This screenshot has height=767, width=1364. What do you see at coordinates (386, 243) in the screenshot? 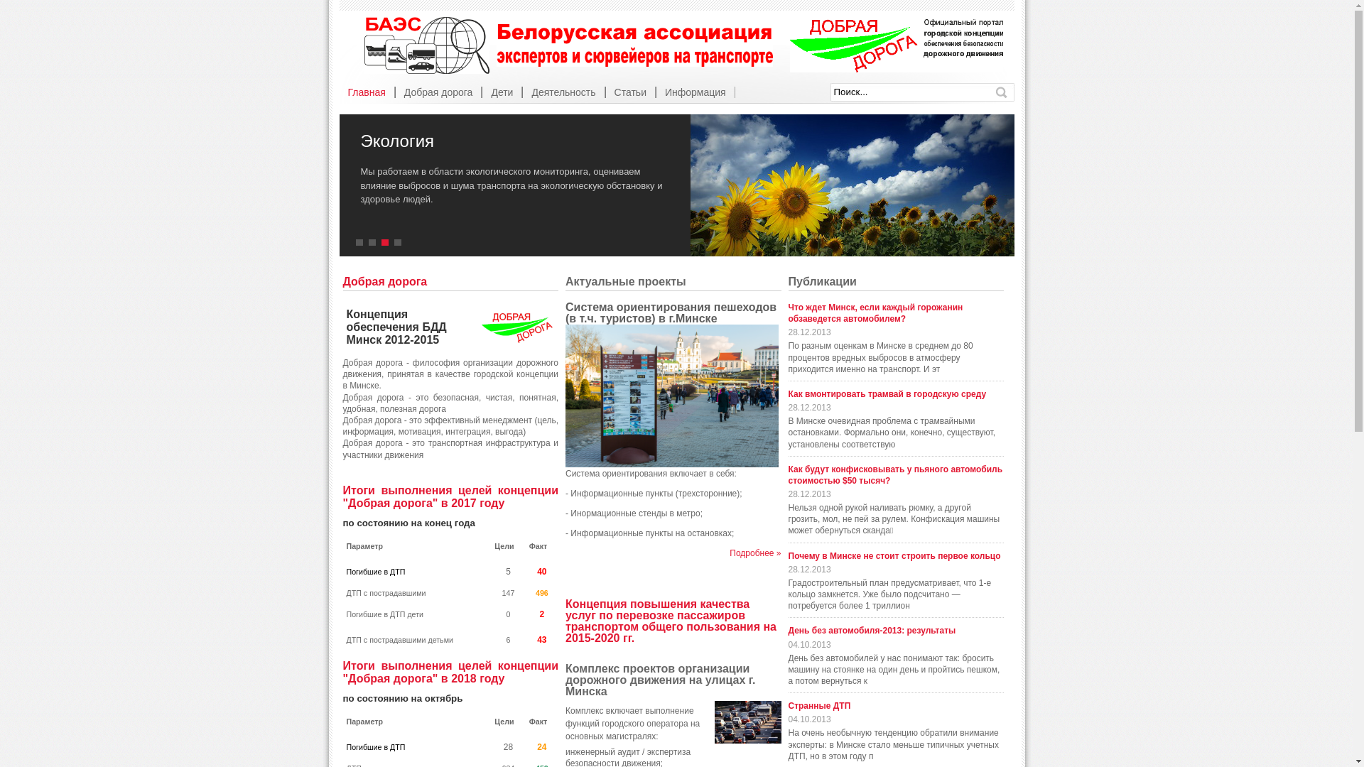
I see `3` at bounding box center [386, 243].